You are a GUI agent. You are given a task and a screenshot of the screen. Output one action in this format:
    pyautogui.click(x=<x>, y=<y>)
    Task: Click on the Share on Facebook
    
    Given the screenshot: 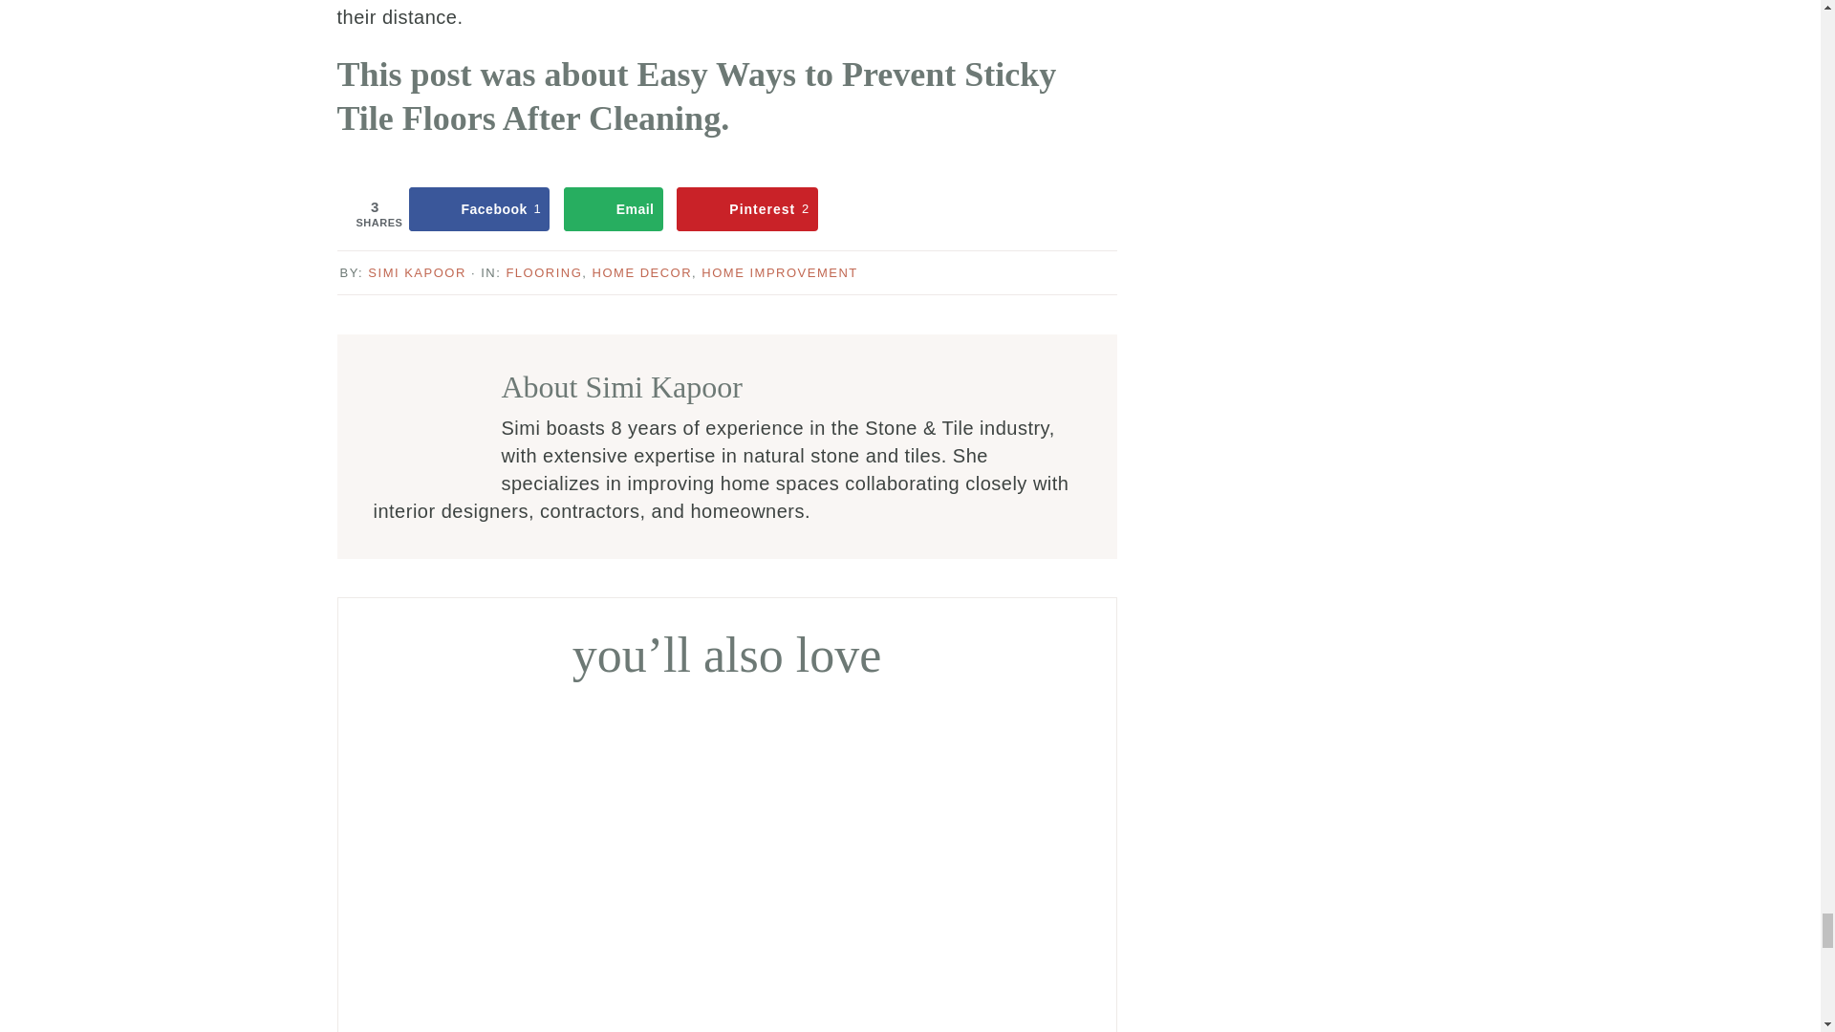 What is the action you would take?
    pyautogui.click(x=479, y=208)
    